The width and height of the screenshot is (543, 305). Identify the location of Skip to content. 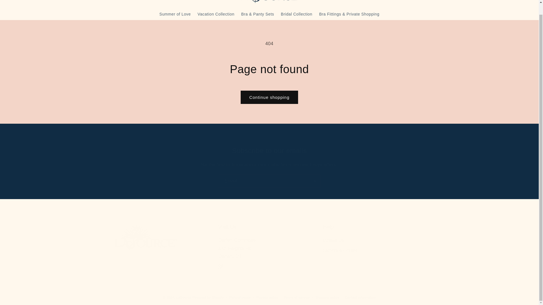
(17, 1).